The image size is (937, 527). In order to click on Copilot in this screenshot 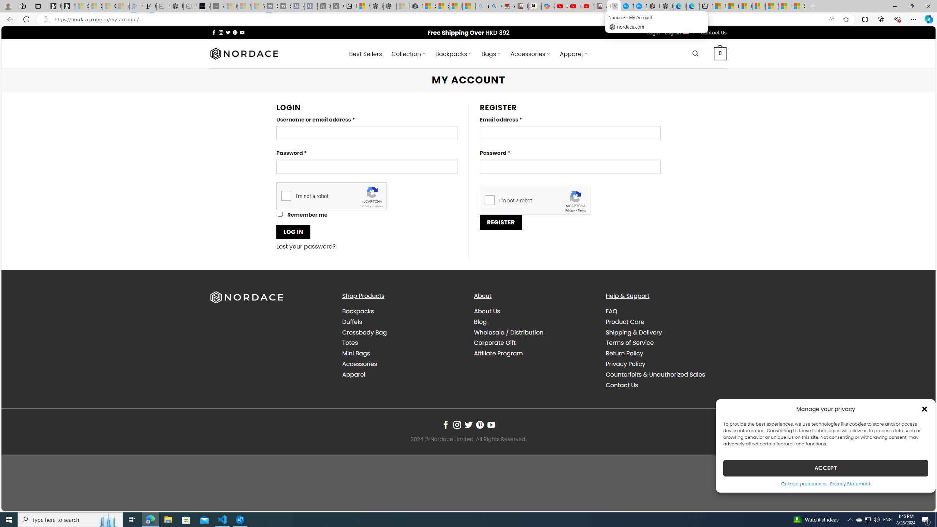, I will do `click(548, 6)`.